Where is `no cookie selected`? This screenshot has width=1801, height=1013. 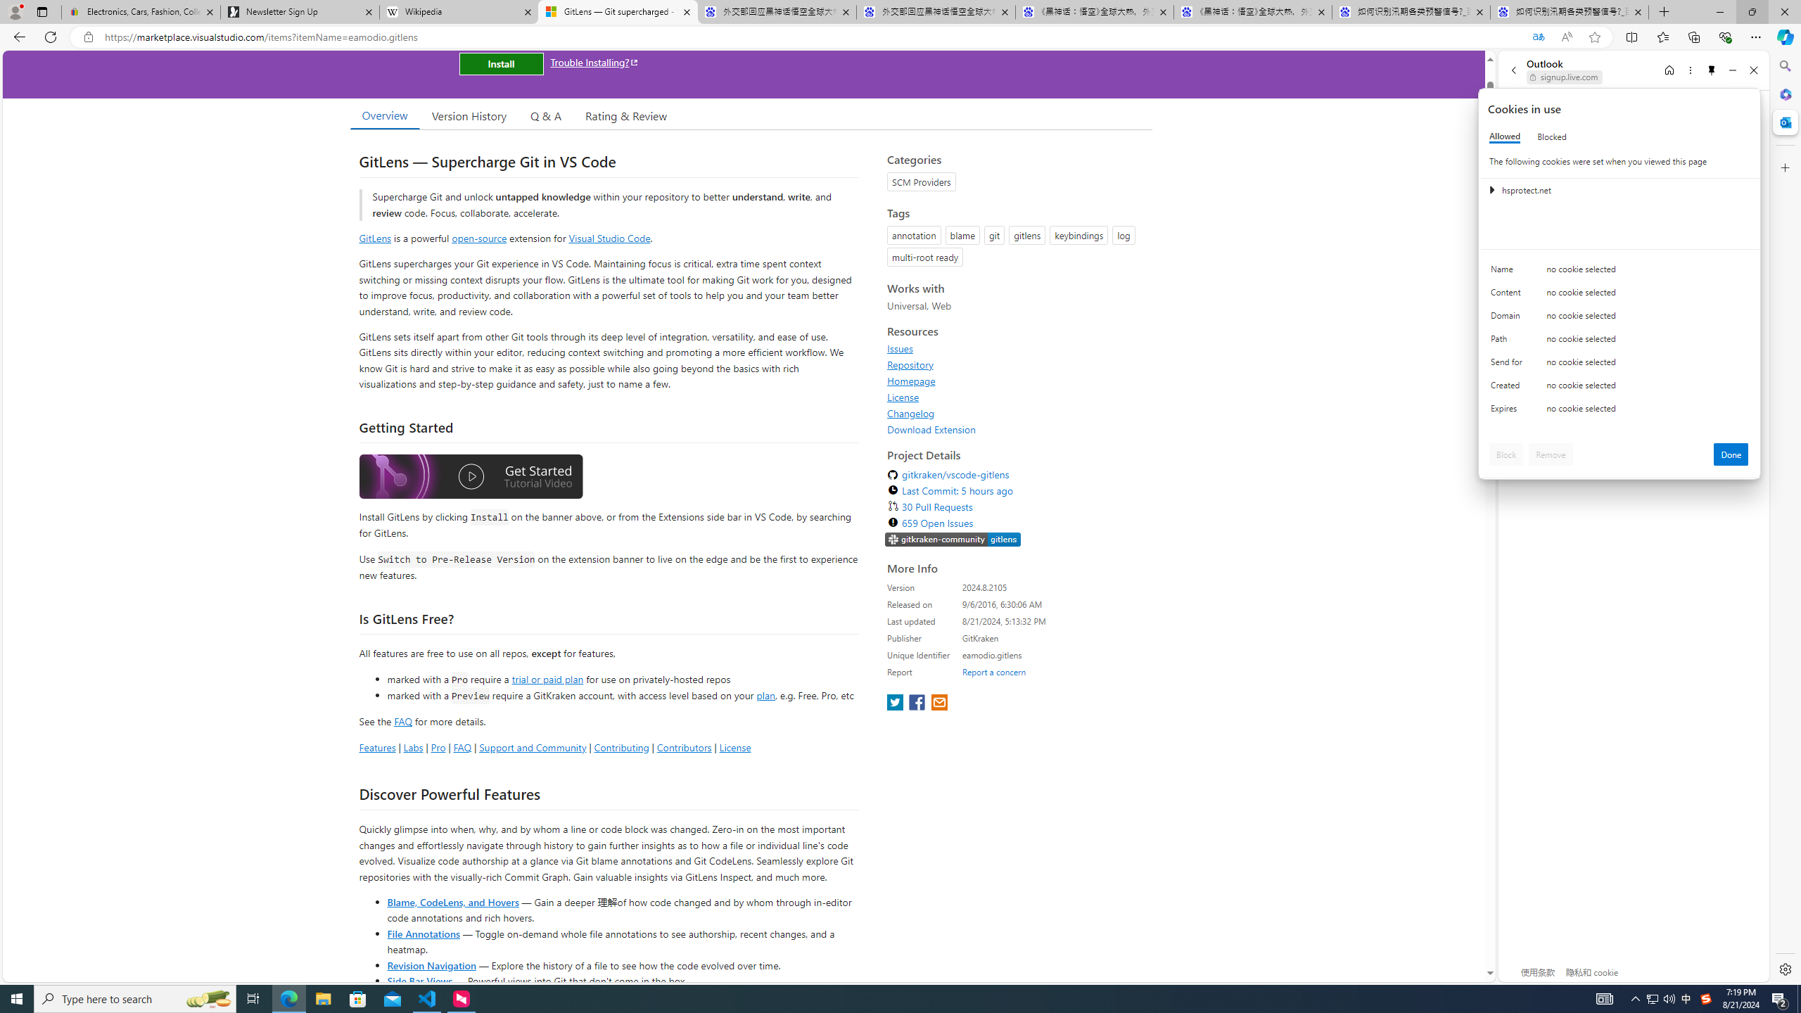 no cookie selected is located at coordinates (1648, 412).